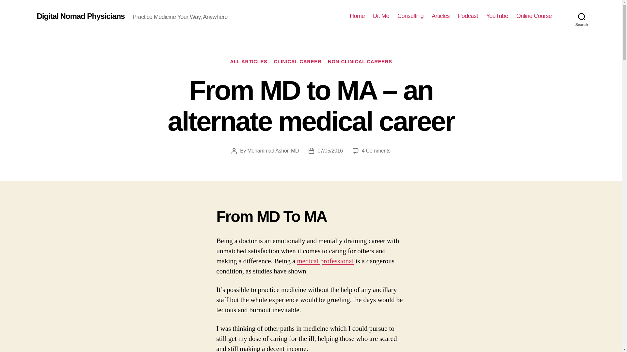  I want to click on Online Course, so click(534, 16).